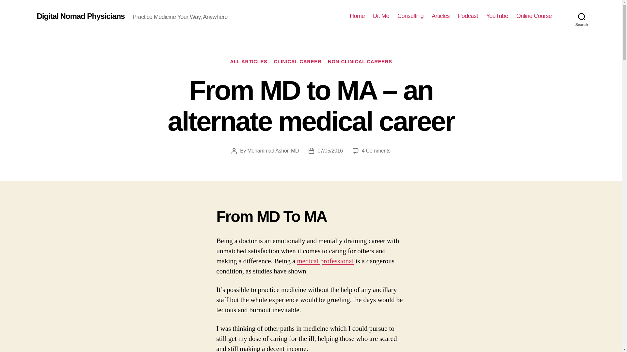  I want to click on Online Course, so click(534, 16).